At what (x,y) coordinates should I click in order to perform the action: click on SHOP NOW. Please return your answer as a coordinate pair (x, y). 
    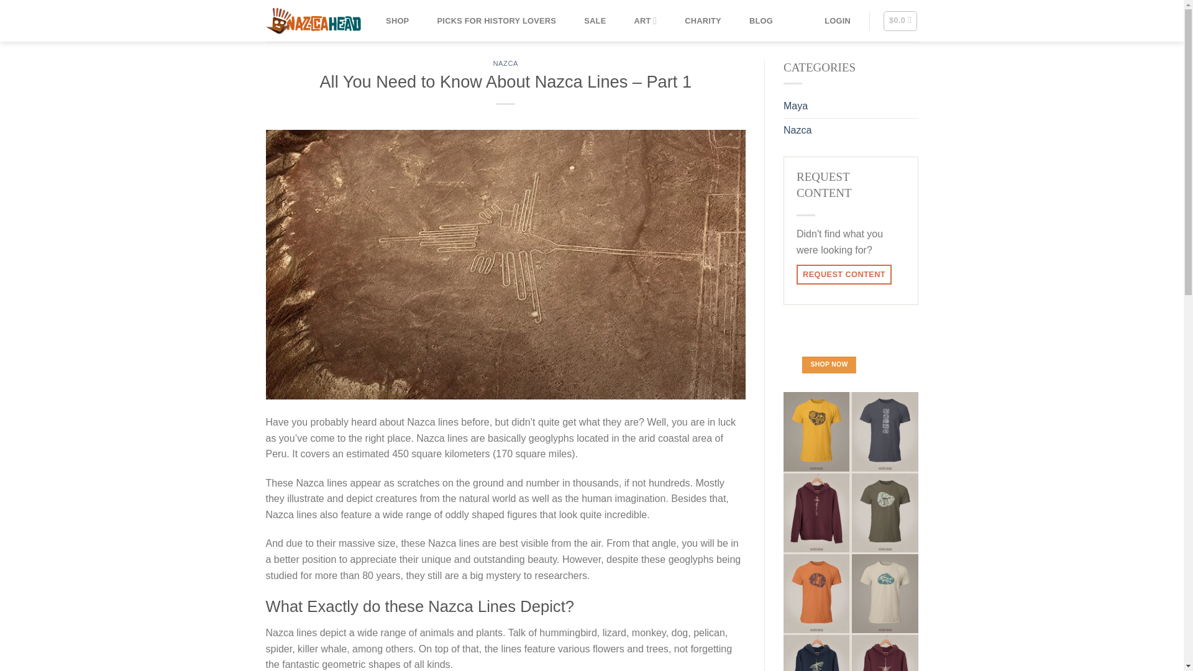
    Looking at the image, I should click on (829, 364).